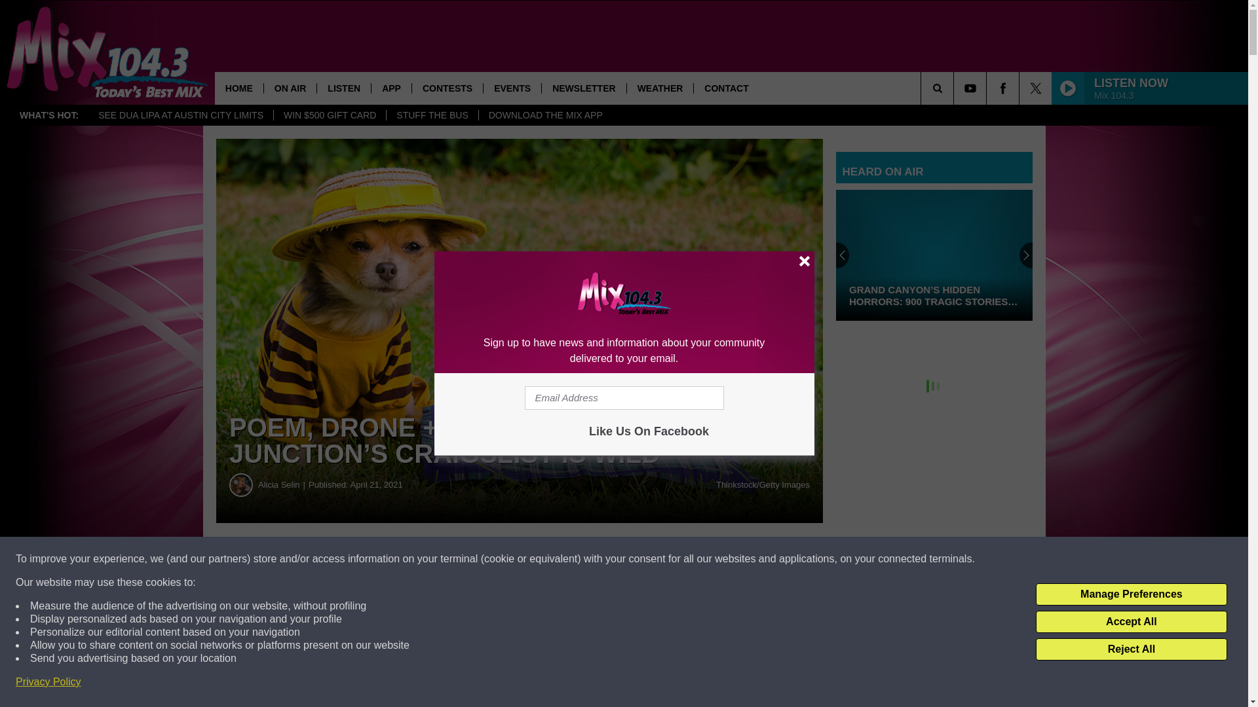 This screenshot has width=1258, height=707. I want to click on EVENTS, so click(512, 88).